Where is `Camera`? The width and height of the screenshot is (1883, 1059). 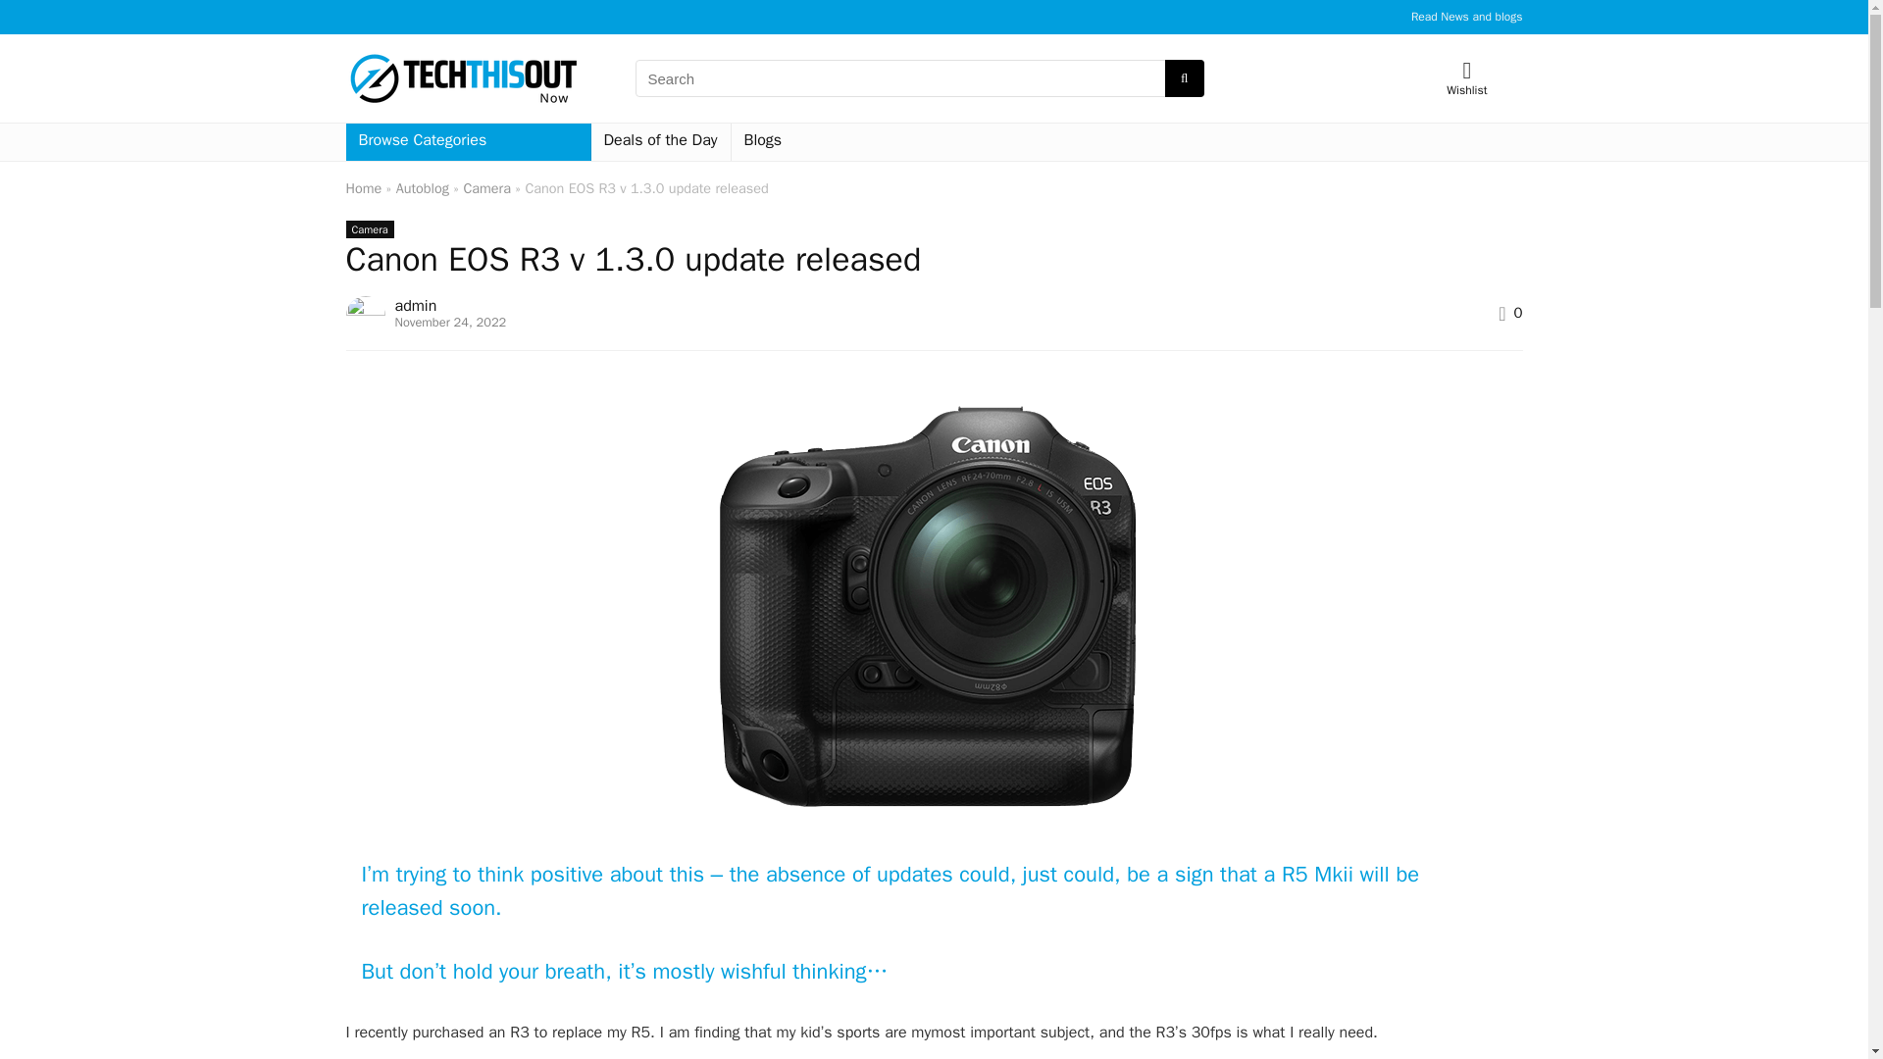 Camera is located at coordinates (369, 229).